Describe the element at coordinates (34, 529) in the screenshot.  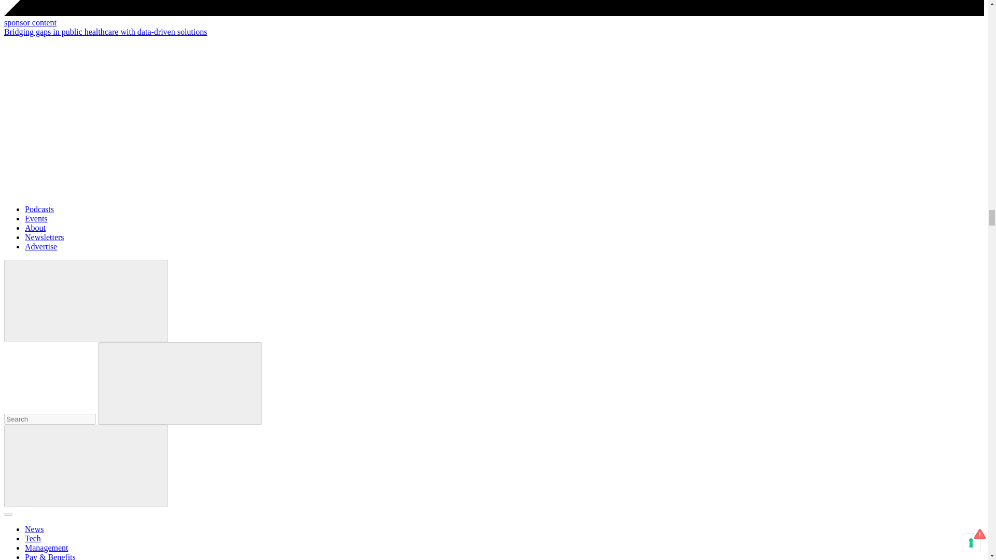
I see `News` at that location.